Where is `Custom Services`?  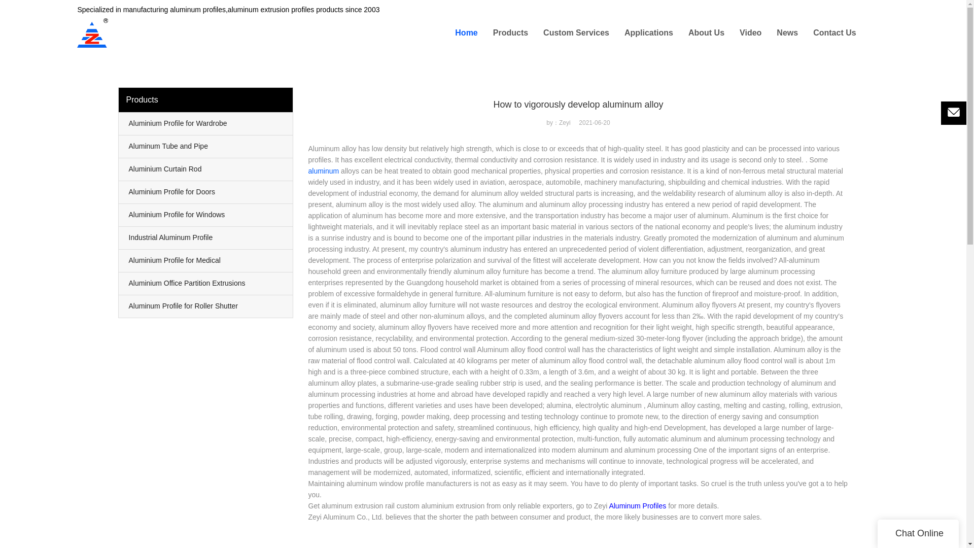
Custom Services is located at coordinates (576, 33).